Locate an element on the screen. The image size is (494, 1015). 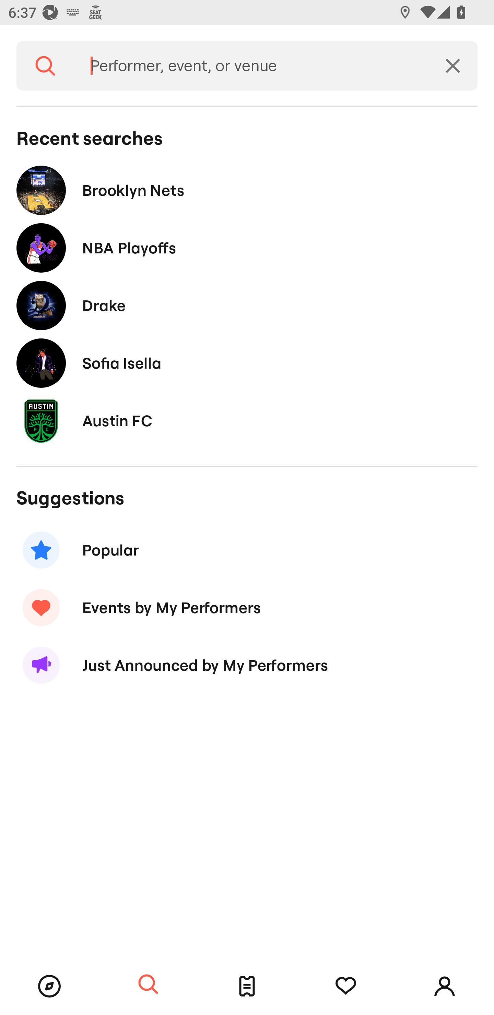
Performer, event, or venue is located at coordinates (251, 66).